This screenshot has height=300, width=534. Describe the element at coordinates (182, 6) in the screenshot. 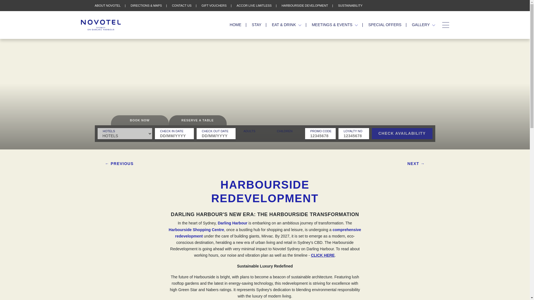

I see `CONTACT US` at that location.